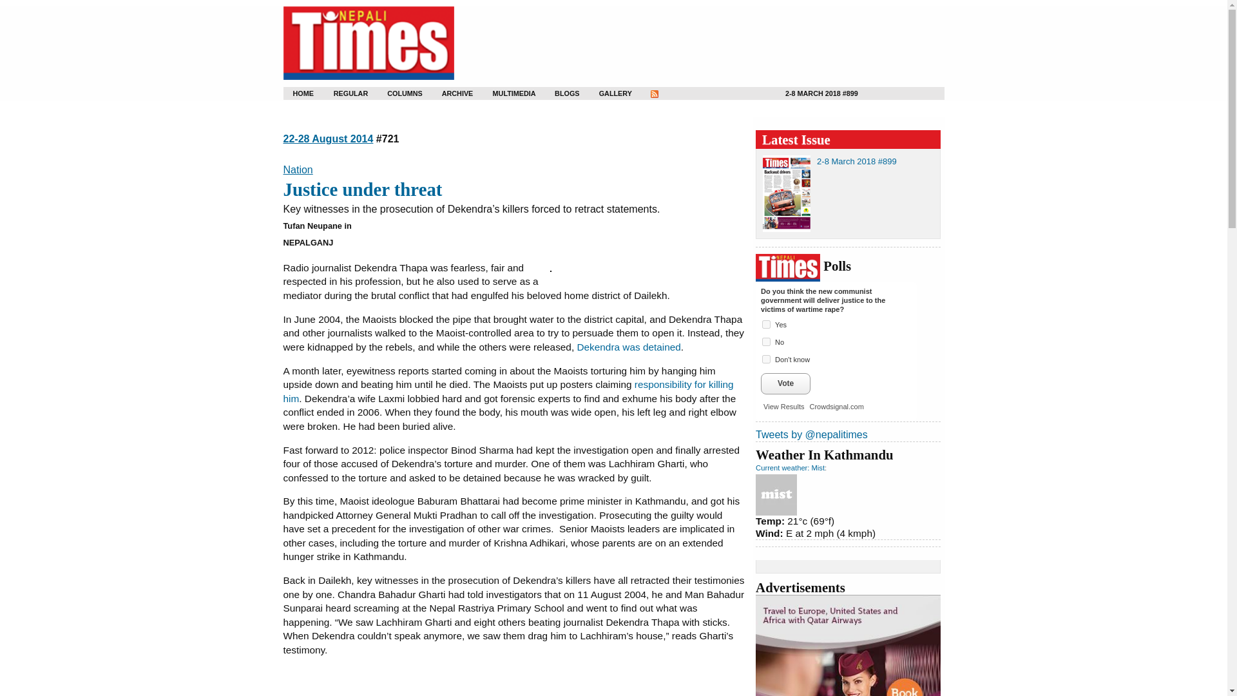 The width and height of the screenshot is (1237, 696). What do you see at coordinates (766, 324) in the screenshot?
I see `45613185` at bounding box center [766, 324].